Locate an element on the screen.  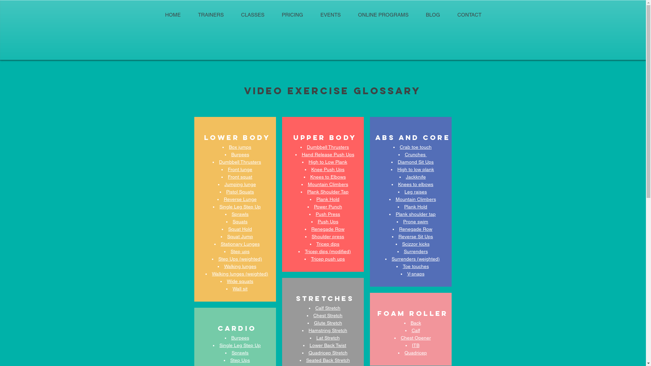
Chest Opener is located at coordinates (416, 338).